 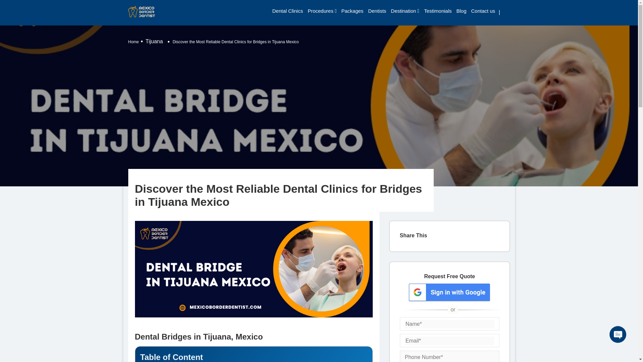 I want to click on Dental Clinics, so click(x=287, y=11).